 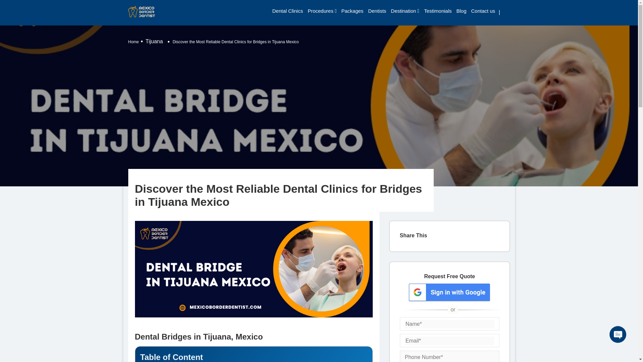 I want to click on Dental Clinics, so click(x=287, y=11).